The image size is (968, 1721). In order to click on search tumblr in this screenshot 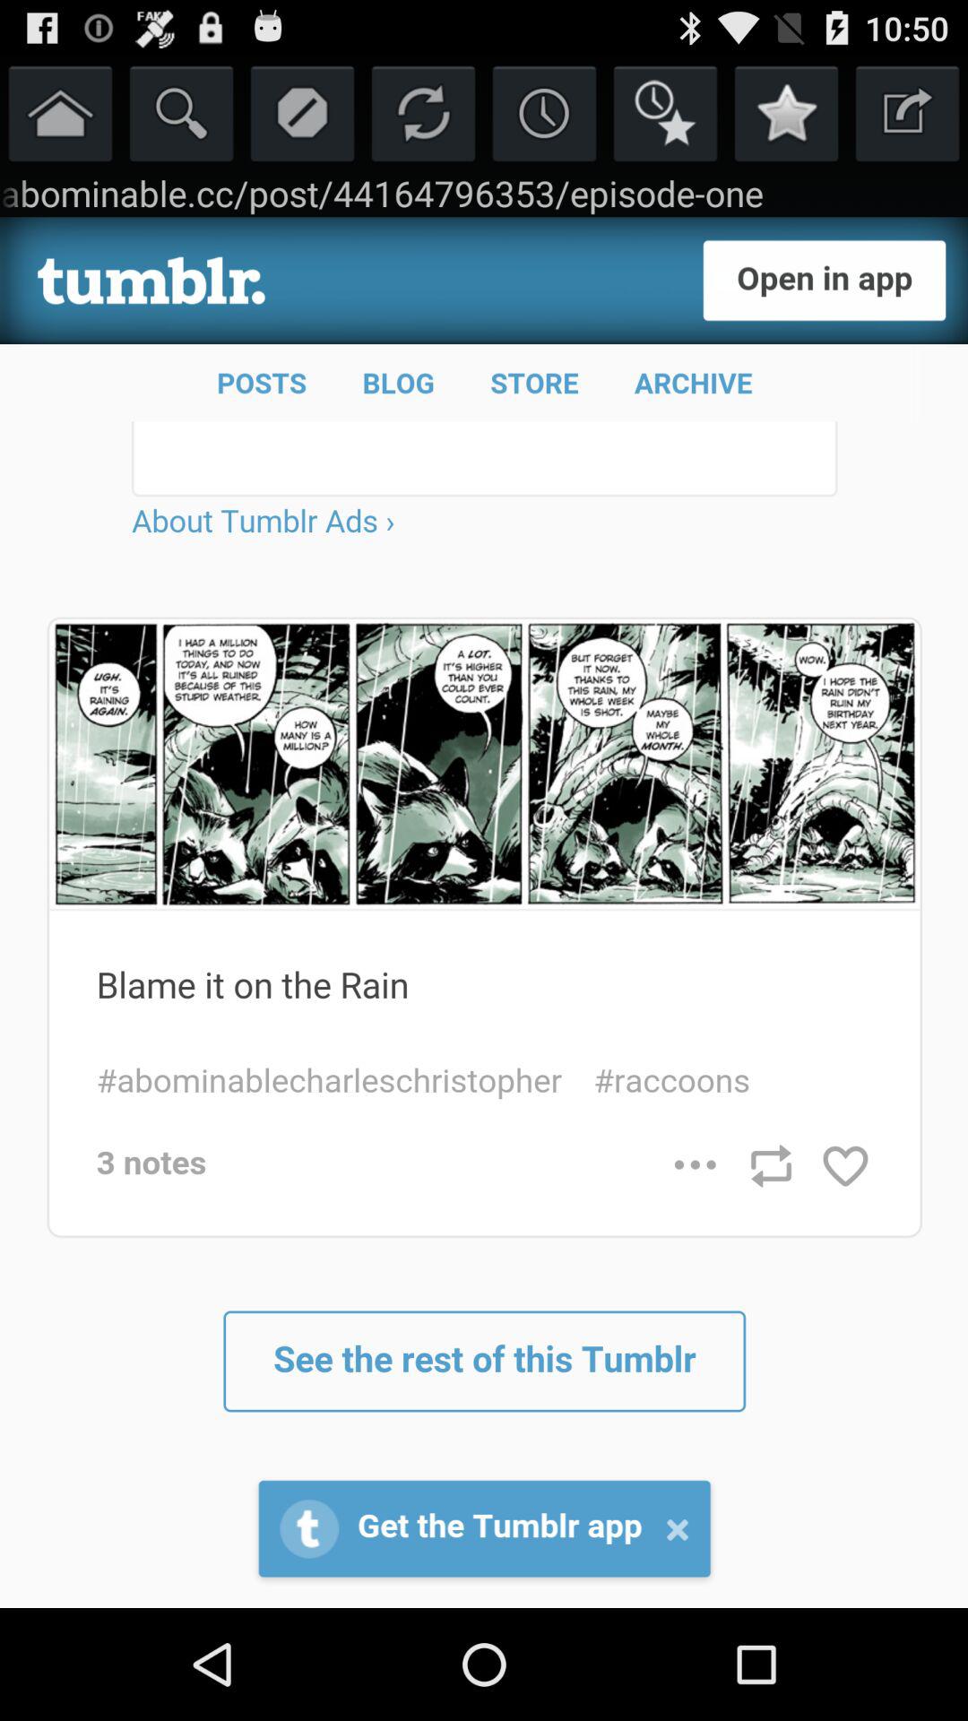, I will do `click(181, 113)`.